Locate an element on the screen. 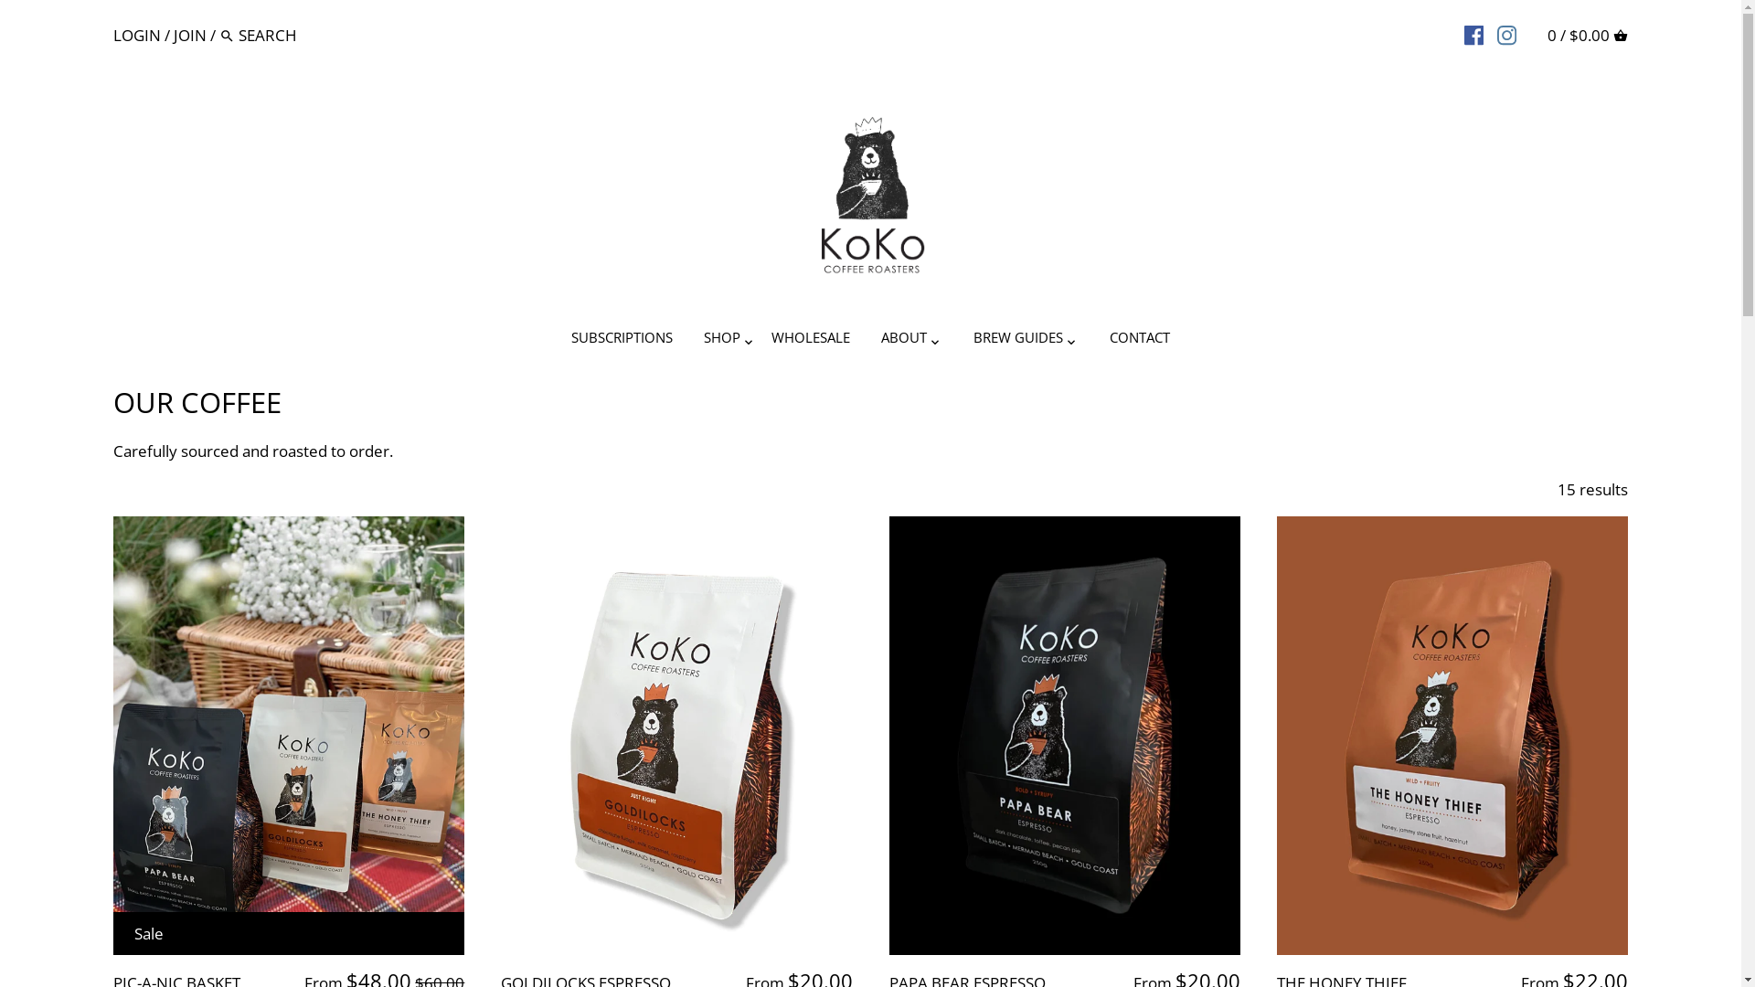 The width and height of the screenshot is (1755, 987). WHOLESALE is located at coordinates (811, 341).